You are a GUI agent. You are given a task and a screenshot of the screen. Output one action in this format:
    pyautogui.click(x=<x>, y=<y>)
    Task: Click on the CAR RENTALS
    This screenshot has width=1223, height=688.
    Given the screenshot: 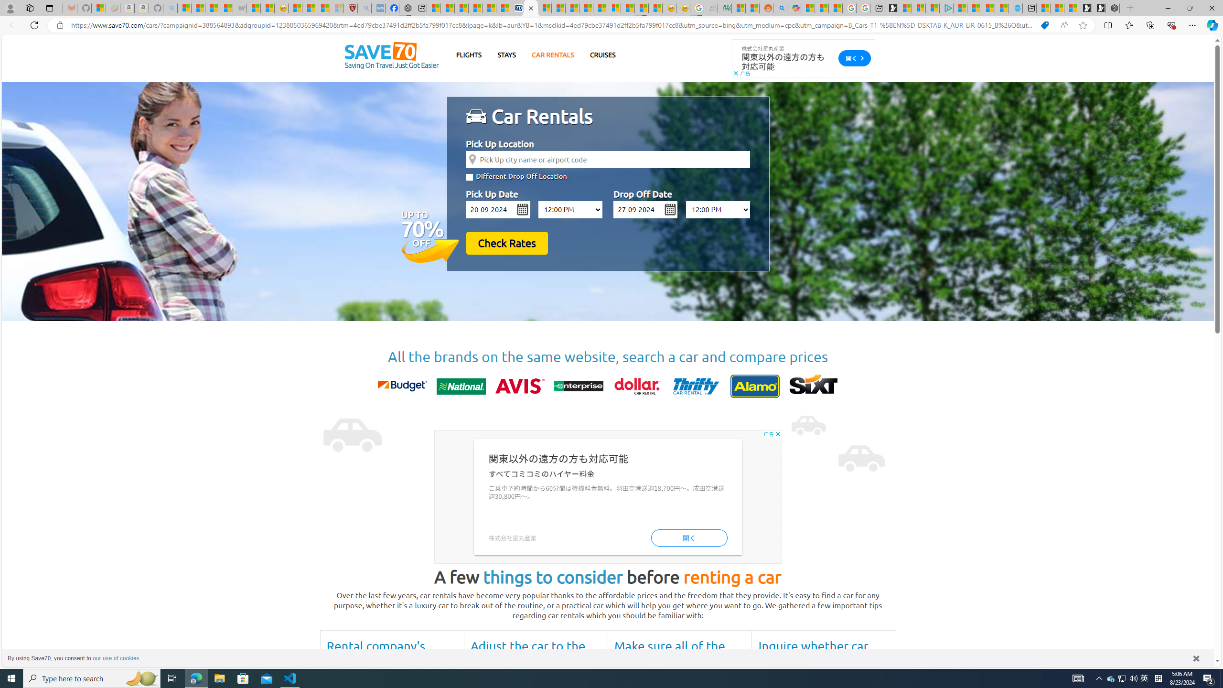 What is the action you would take?
    pyautogui.click(x=553, y=55)
    